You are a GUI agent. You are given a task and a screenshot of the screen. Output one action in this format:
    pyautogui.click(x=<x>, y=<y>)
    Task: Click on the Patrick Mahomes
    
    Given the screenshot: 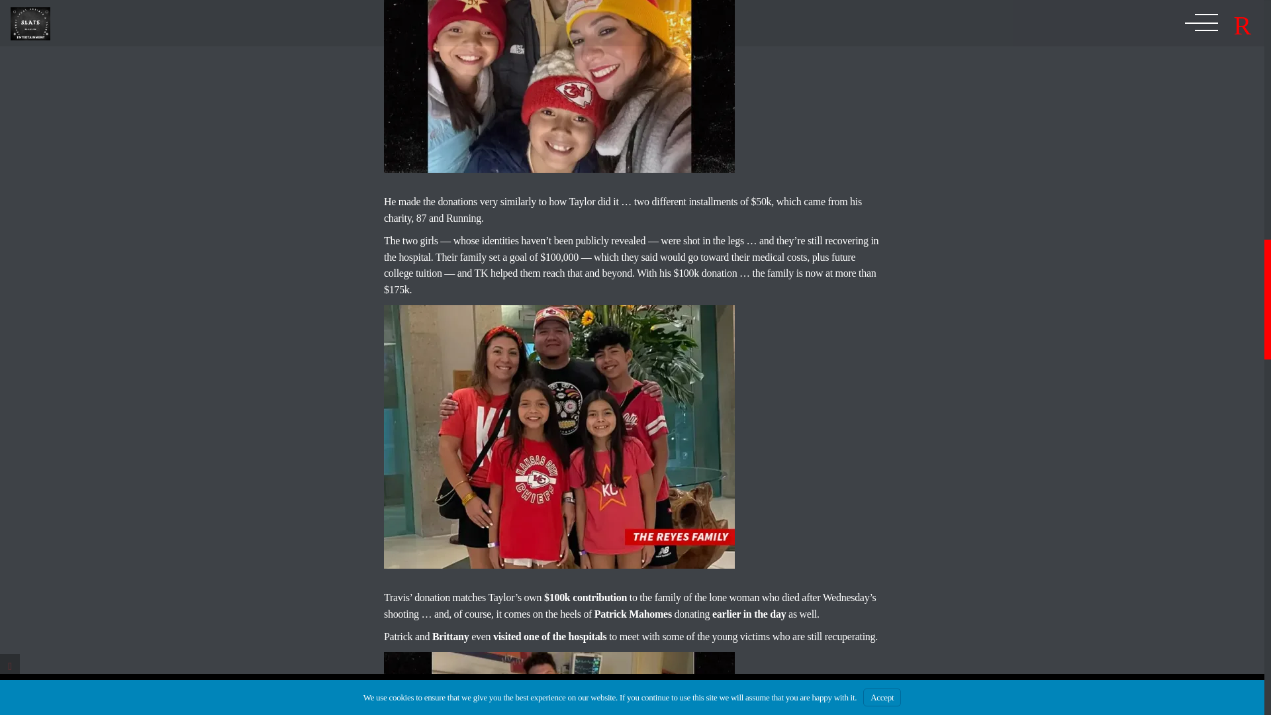 What is the action you would take?
    pyautogui.click(x=633, y=614)
    